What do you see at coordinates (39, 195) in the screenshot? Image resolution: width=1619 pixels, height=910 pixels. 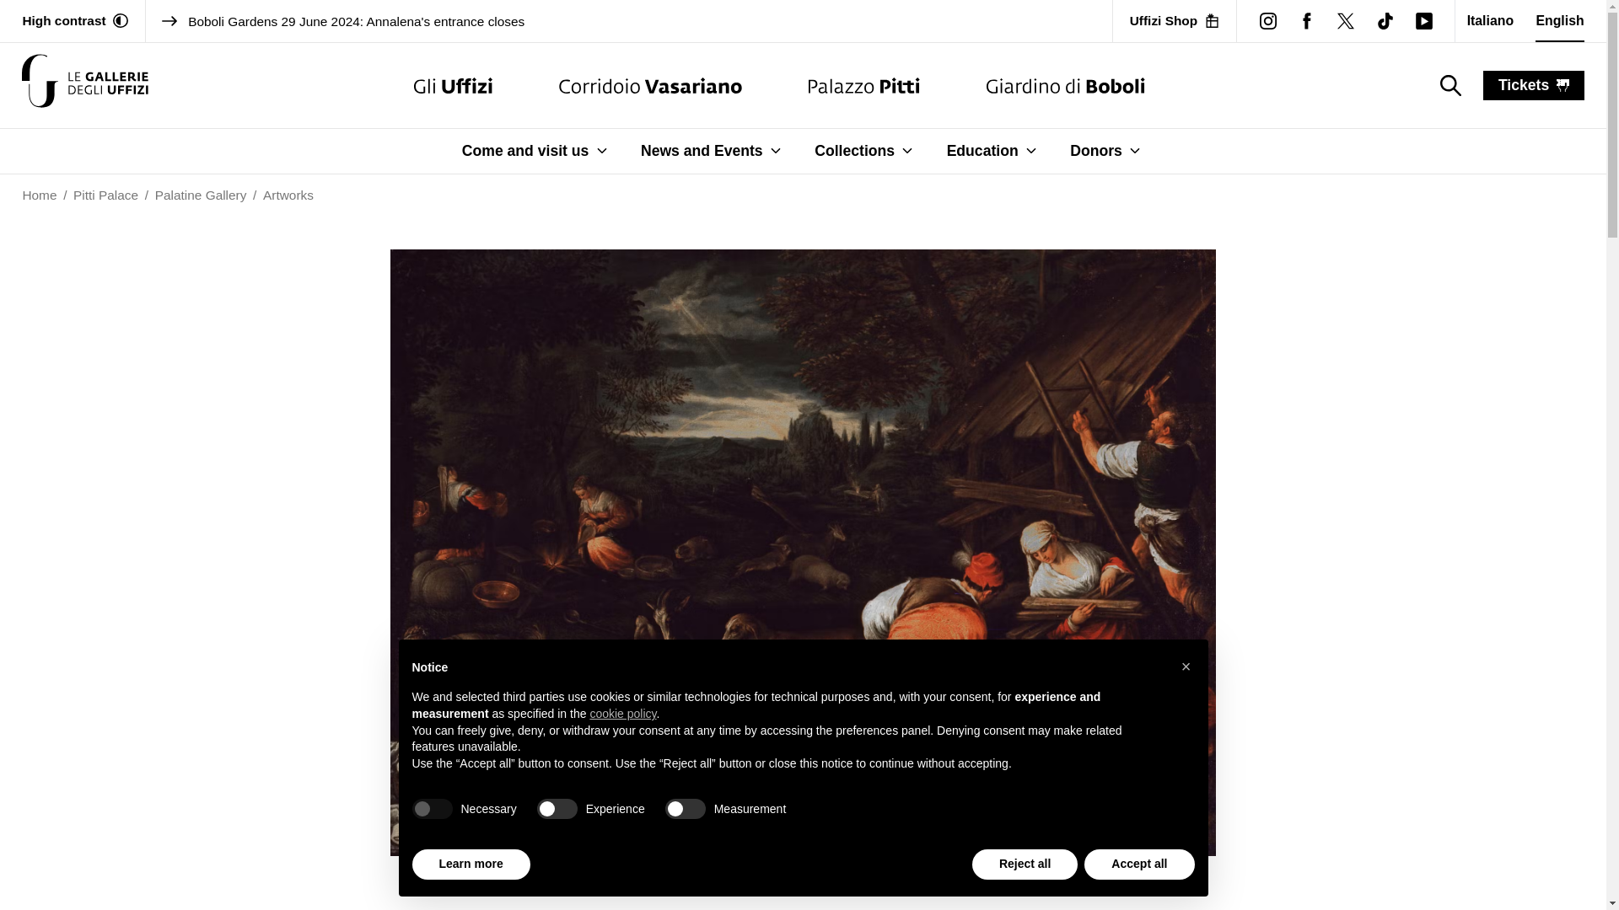 I see `Home` at bounding box center [39, 195].